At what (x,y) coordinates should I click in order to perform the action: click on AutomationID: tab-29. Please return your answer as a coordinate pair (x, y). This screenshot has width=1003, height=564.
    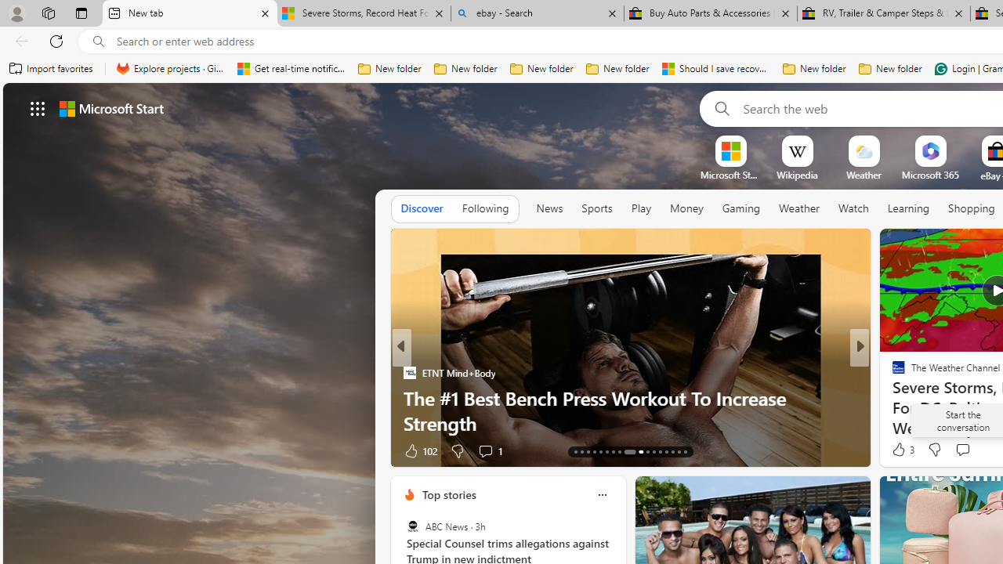
    Looking at the image, I should click on (685, 451).